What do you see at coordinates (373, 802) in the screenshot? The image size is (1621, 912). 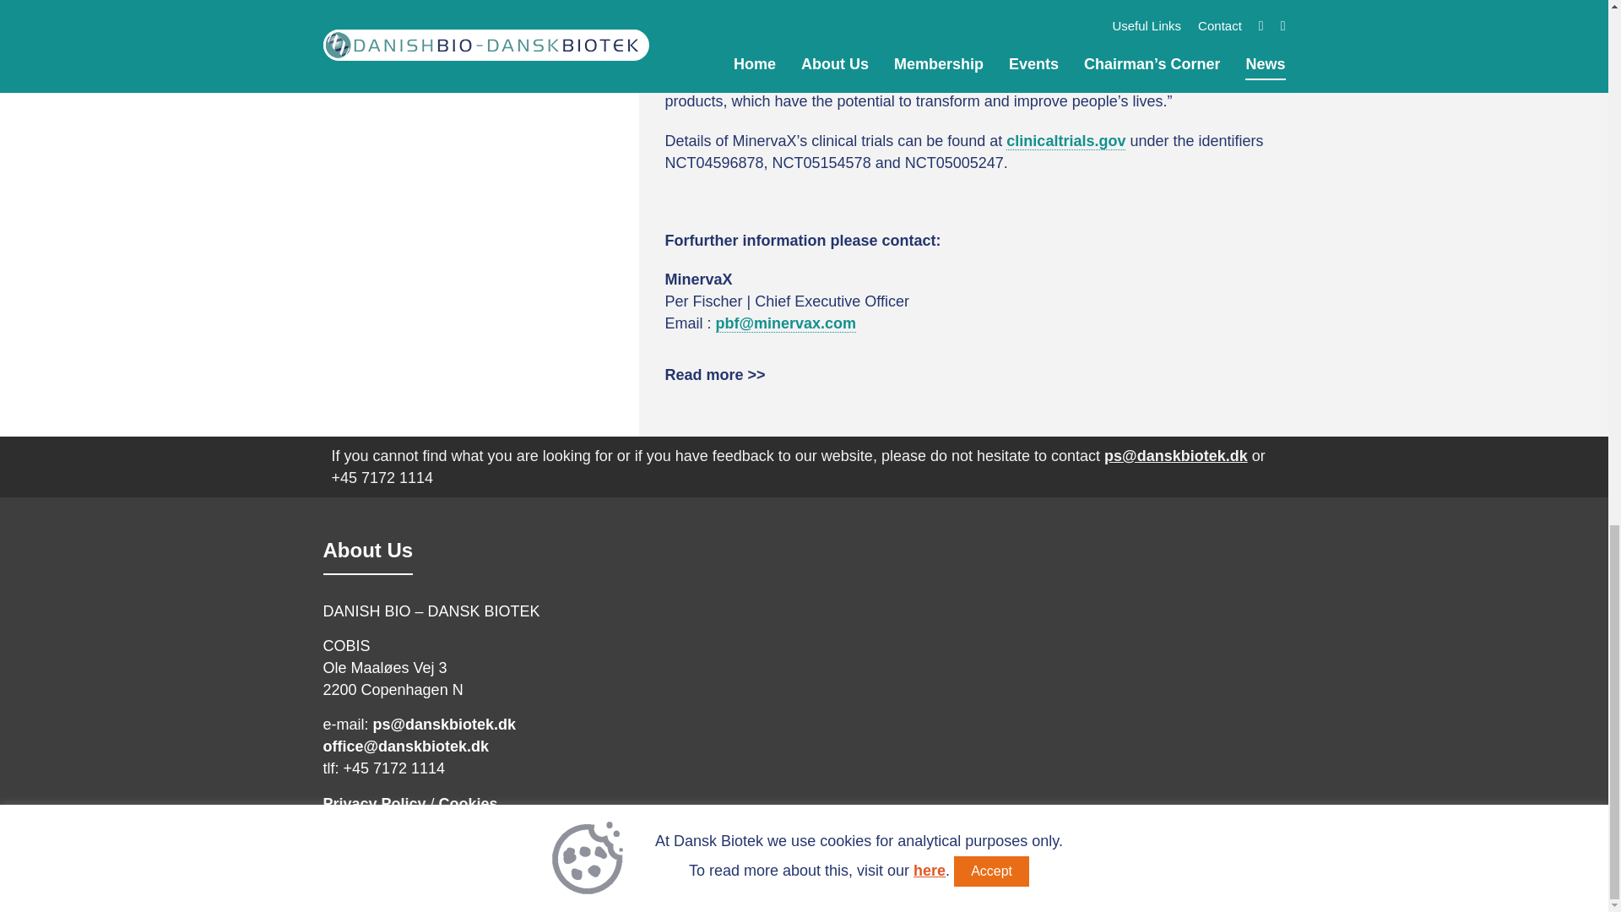 I see `Privacy Policy` at bounding box center [373, 802].